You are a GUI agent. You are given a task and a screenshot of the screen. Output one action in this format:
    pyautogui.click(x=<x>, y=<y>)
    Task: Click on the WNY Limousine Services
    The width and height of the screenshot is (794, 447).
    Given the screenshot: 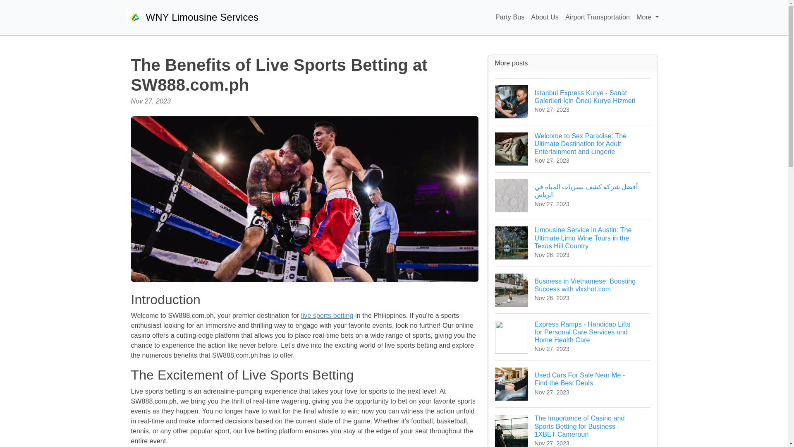 What is the action you would take?
    pyautogui.click(x=192, y=17)
    